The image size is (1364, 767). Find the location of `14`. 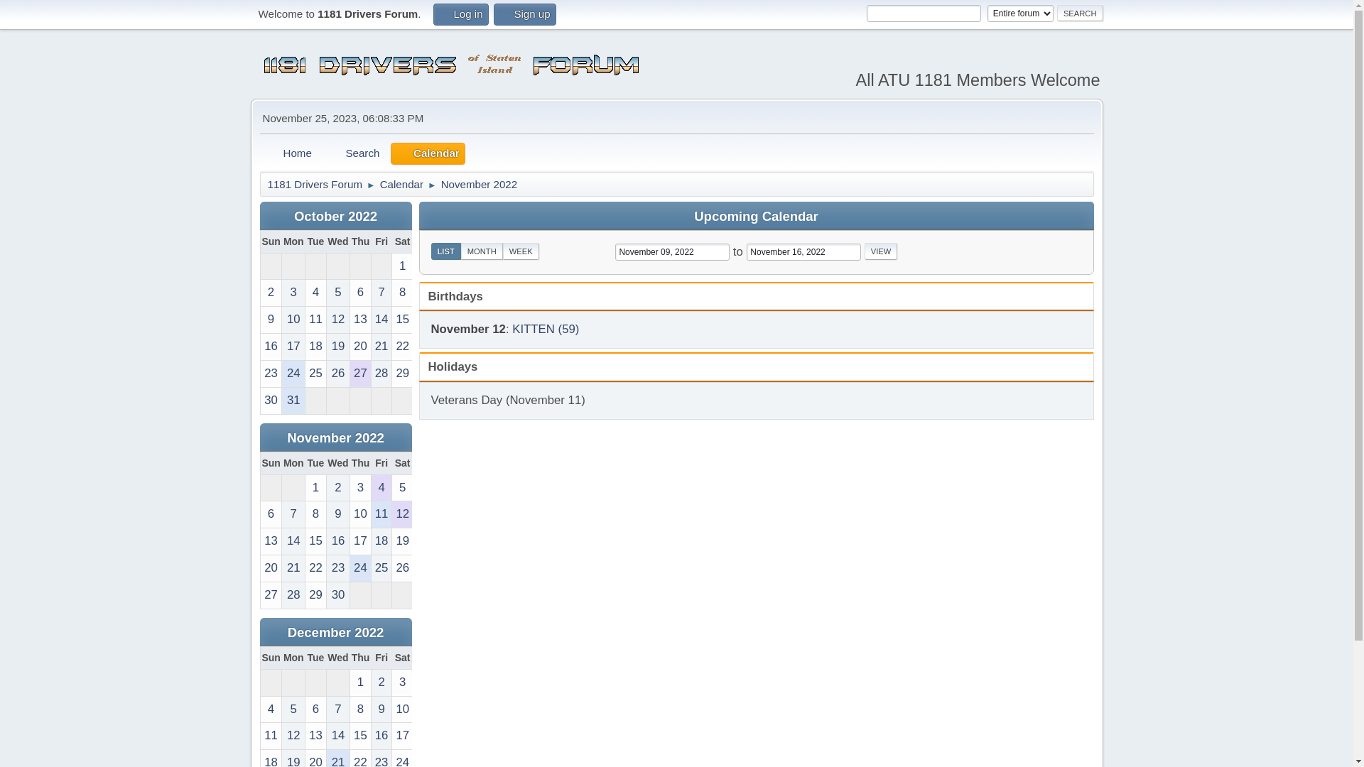

14 is located at coordinates (338, 736).